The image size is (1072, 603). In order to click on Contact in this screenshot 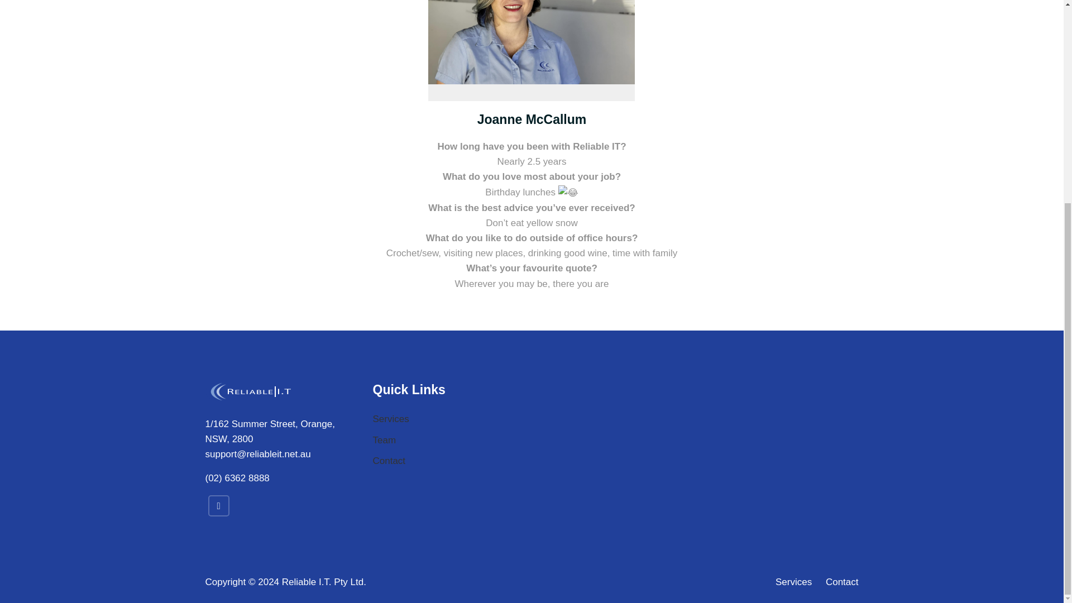, I will do `click(390, 461)`.